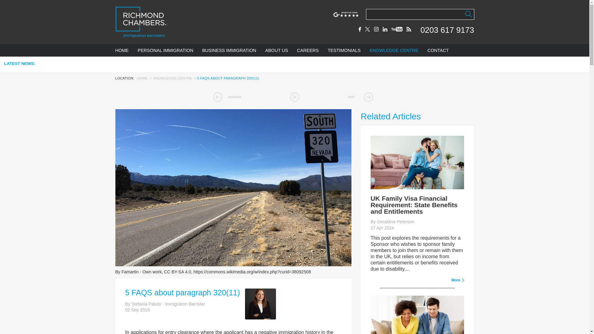  Describe the element at coordinates (363, 97) in the screenshot. I see `Next` at that location.